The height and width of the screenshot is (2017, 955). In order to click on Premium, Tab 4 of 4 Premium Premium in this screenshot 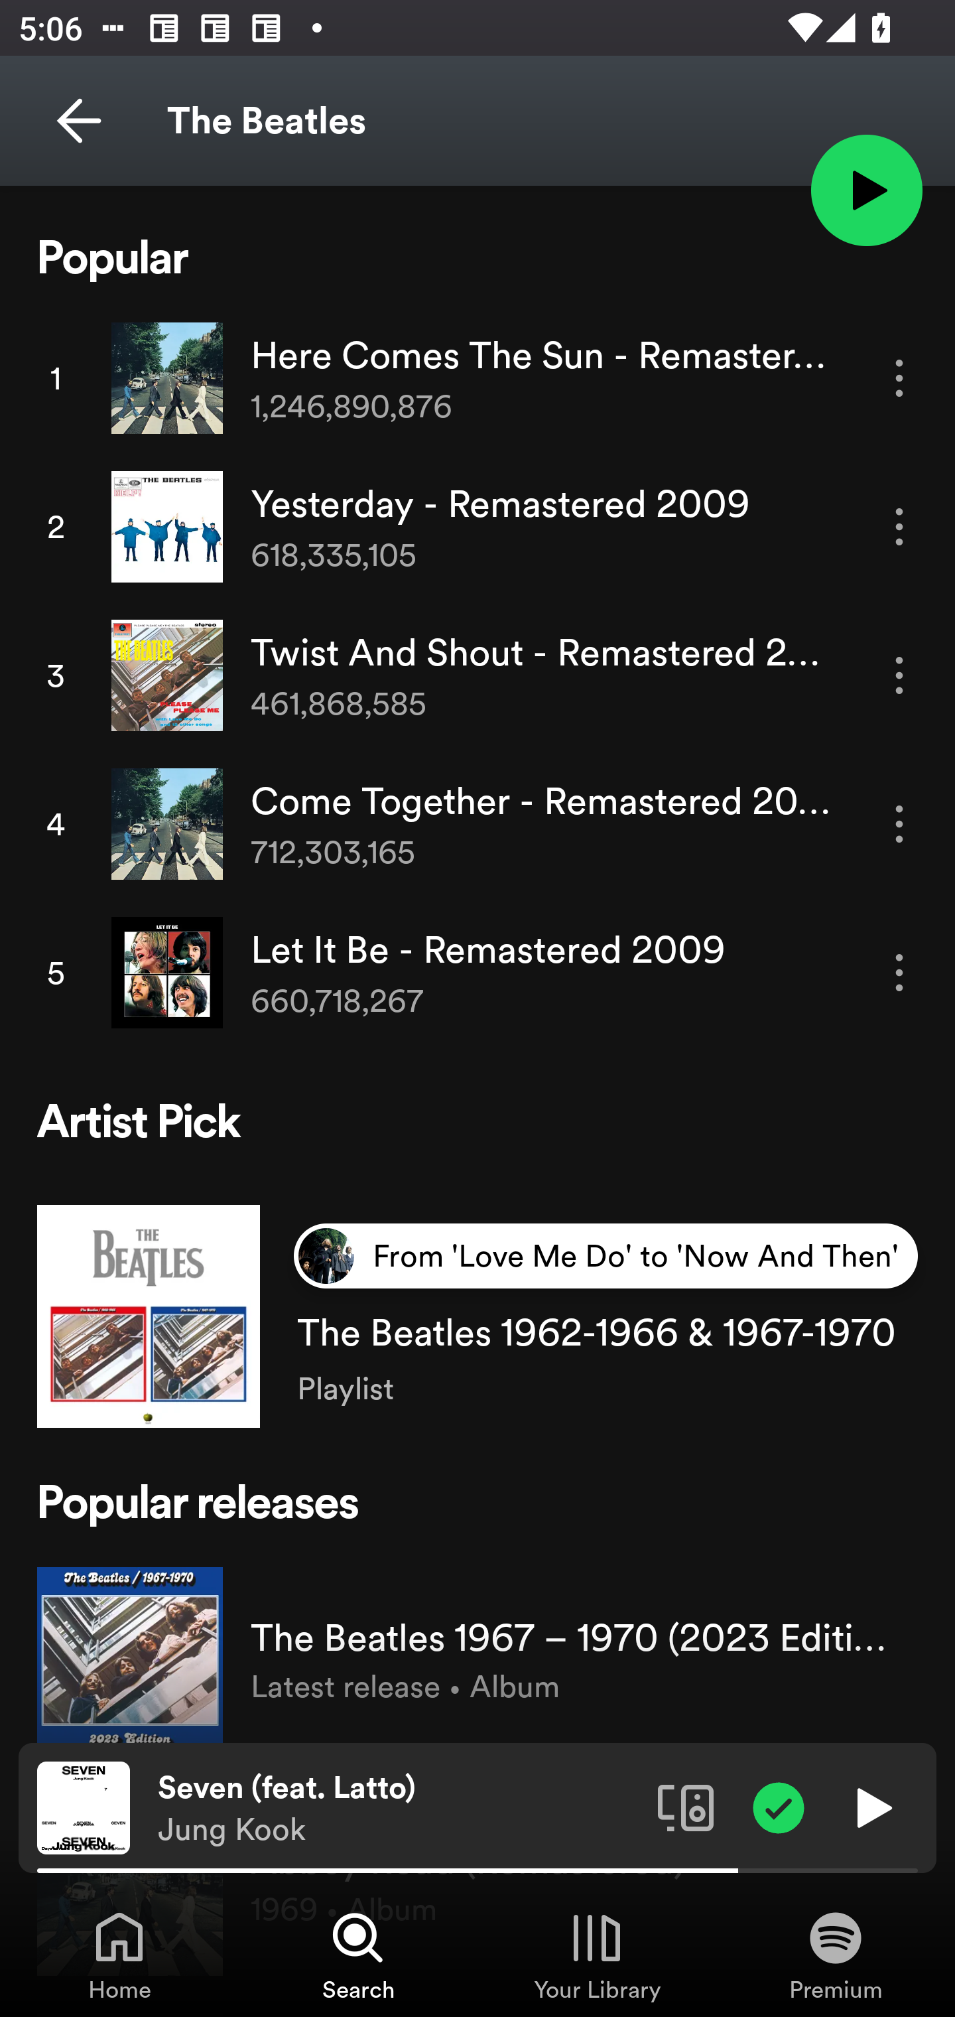, I will do `click(836, 1955)`.